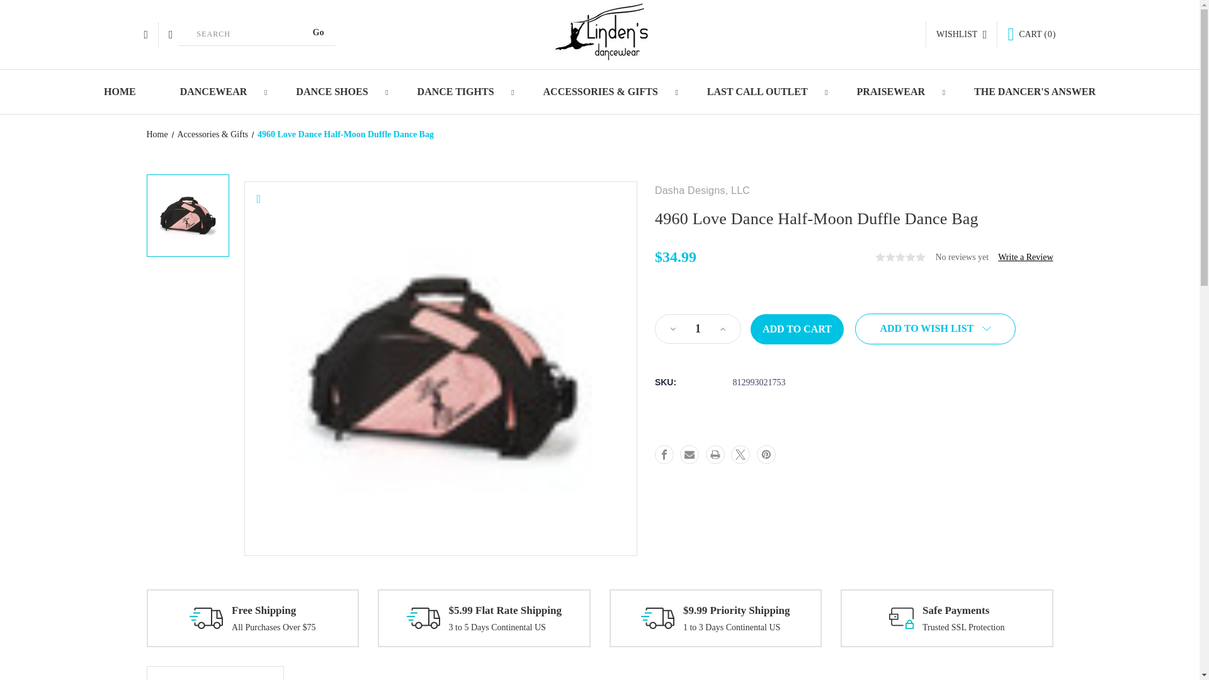 This screenshot has height=680, width=1209. What do you see at coordinates (715, 455) in the screenshot?
I see `Print` at bounding box center [715, 455].